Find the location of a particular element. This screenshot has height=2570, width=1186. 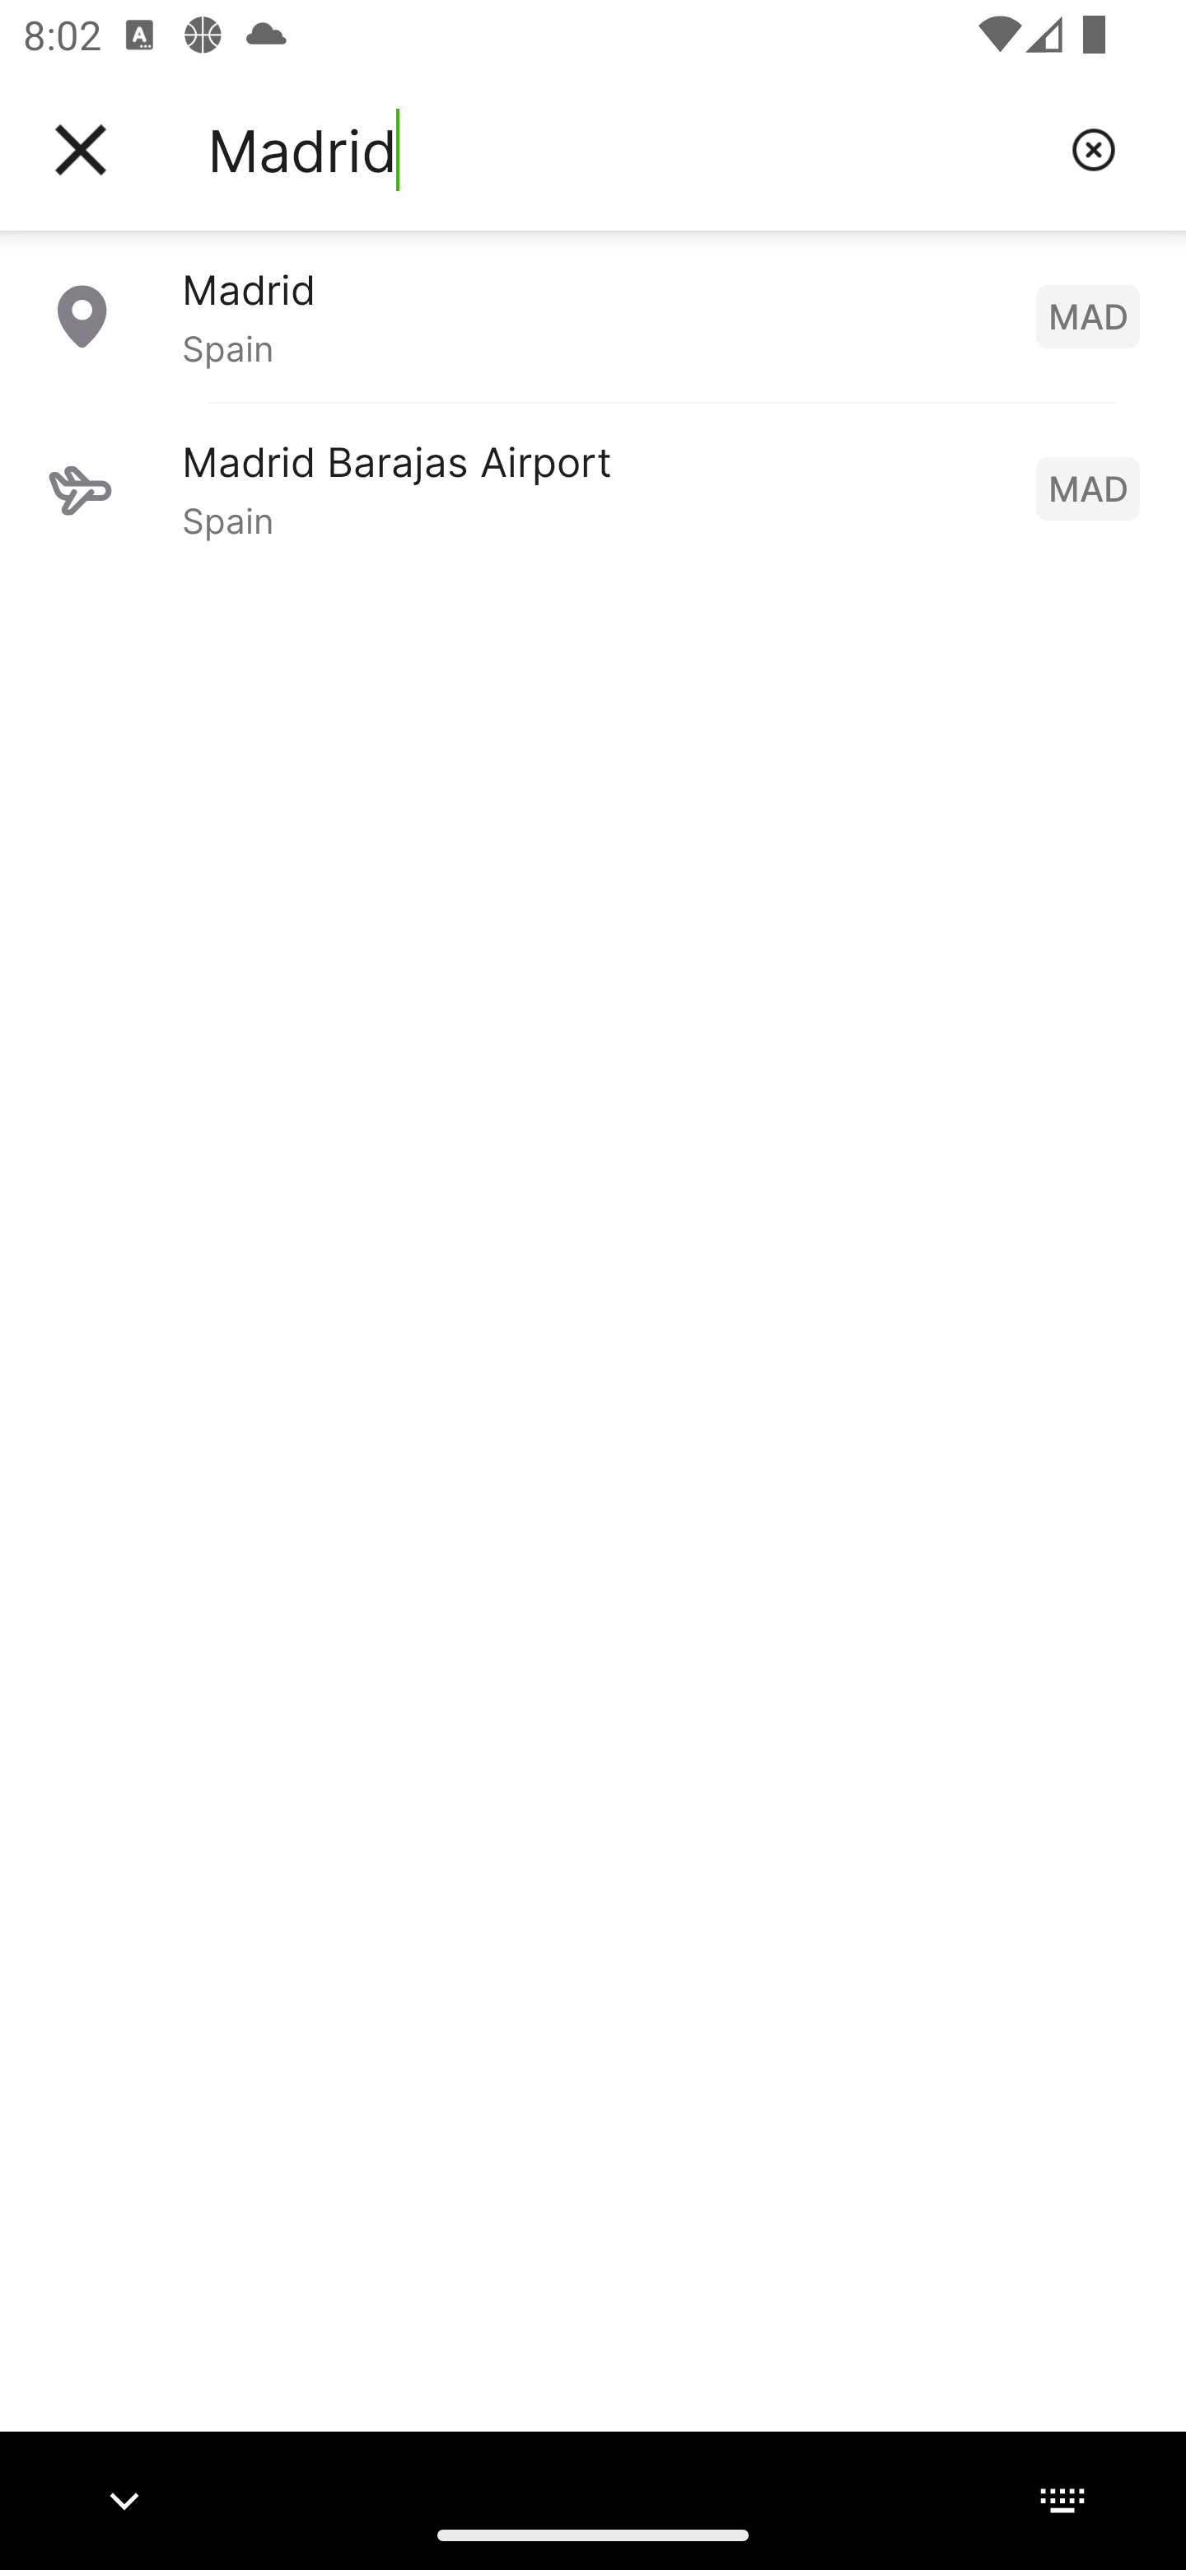

Madrid Barajas Airport Spain MAD is located at coordinates (593, 488).